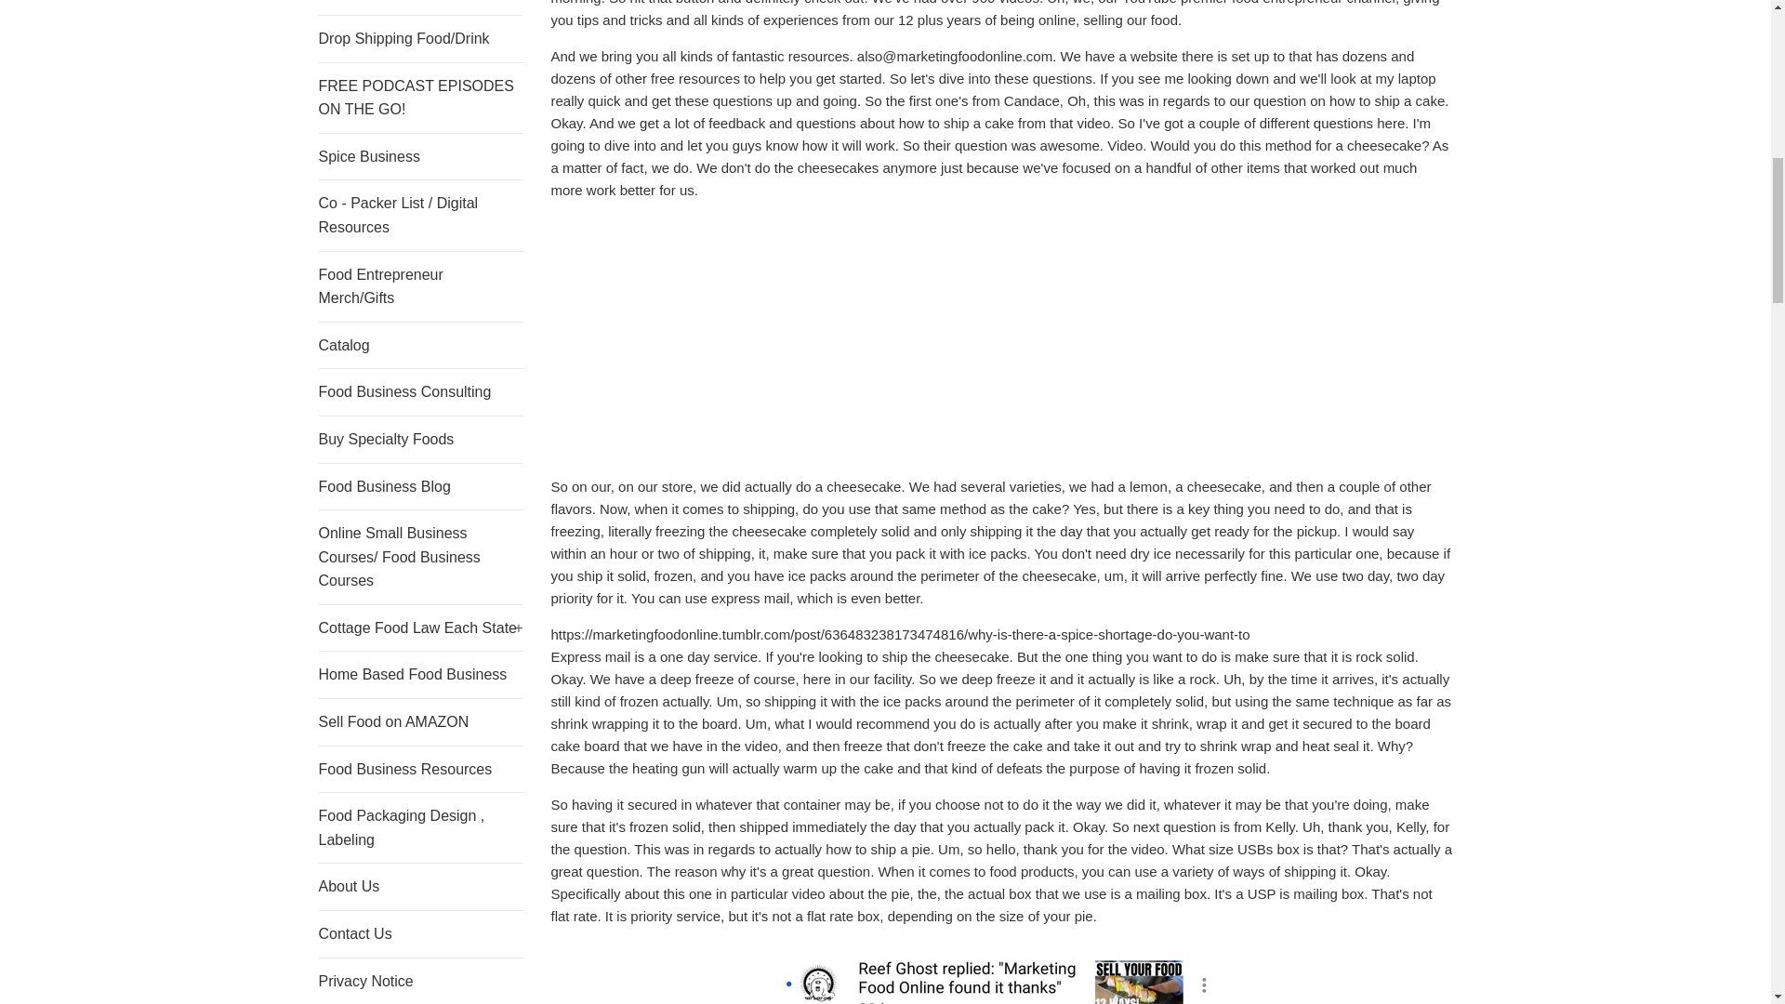 This screenshot has width=1785, height=1004. What do you see at coordinates (420, 156) in the screenshot?
I see `Spice Business` at bounding box center [420, 156].